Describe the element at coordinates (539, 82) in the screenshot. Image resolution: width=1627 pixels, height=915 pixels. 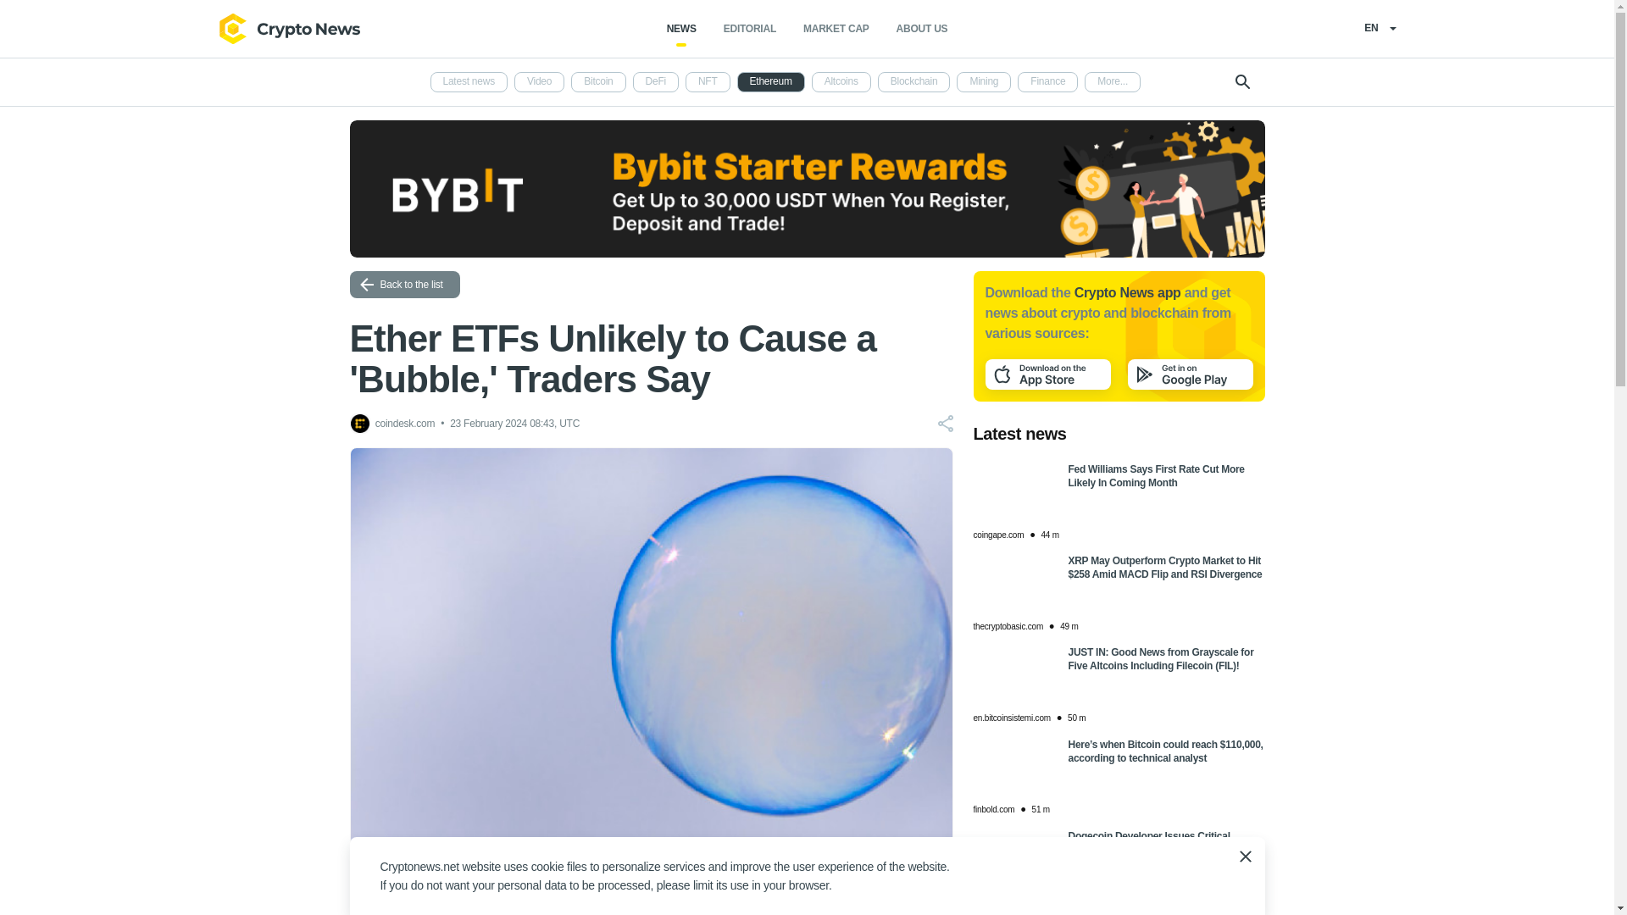
I see `Video` at that location.